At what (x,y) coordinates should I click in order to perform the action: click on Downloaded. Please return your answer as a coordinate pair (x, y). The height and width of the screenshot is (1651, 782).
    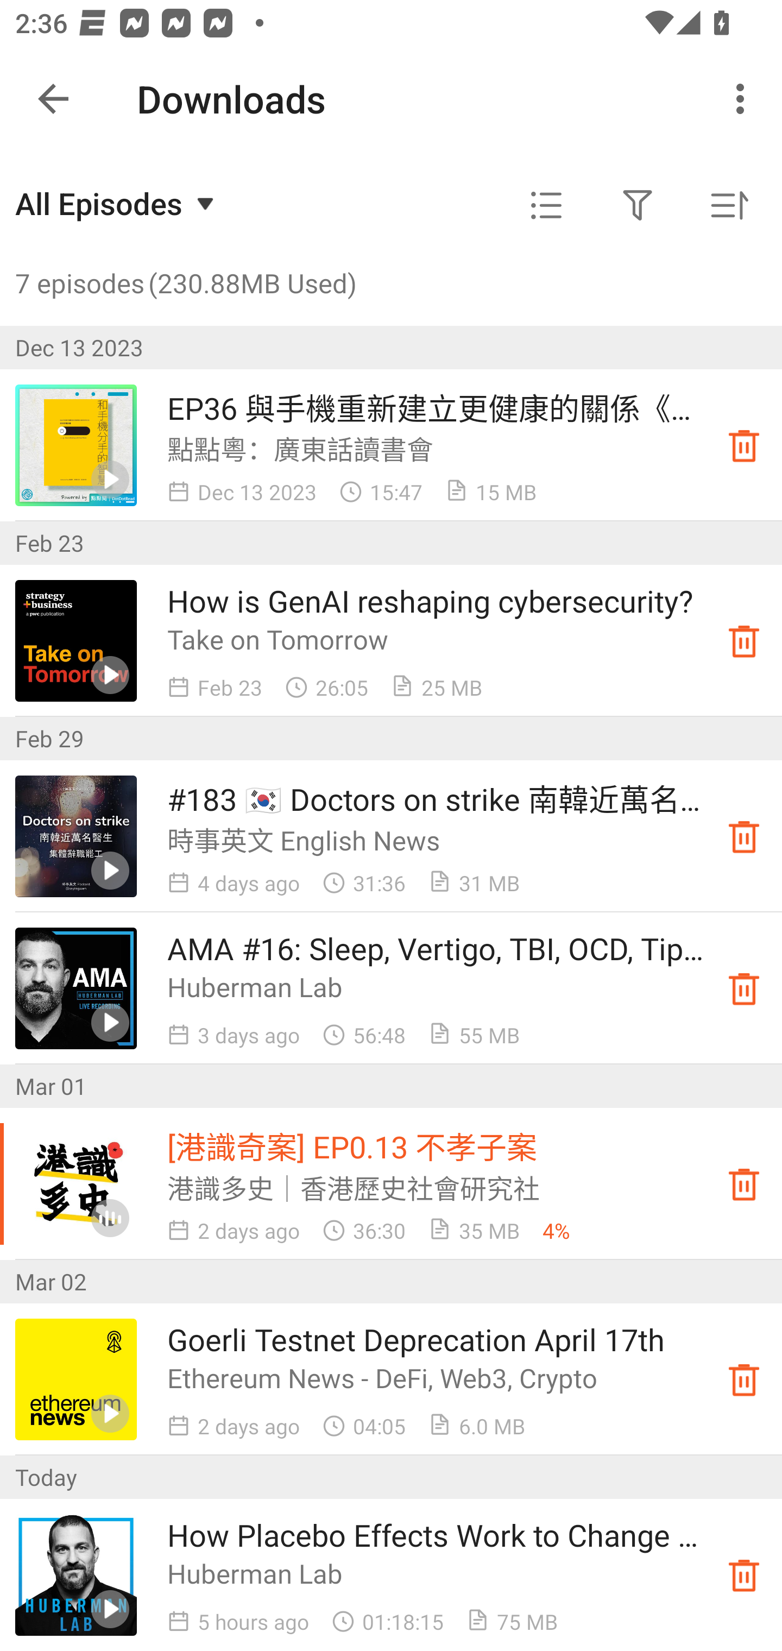
    Looking at the image, I should click on (744, 1379).